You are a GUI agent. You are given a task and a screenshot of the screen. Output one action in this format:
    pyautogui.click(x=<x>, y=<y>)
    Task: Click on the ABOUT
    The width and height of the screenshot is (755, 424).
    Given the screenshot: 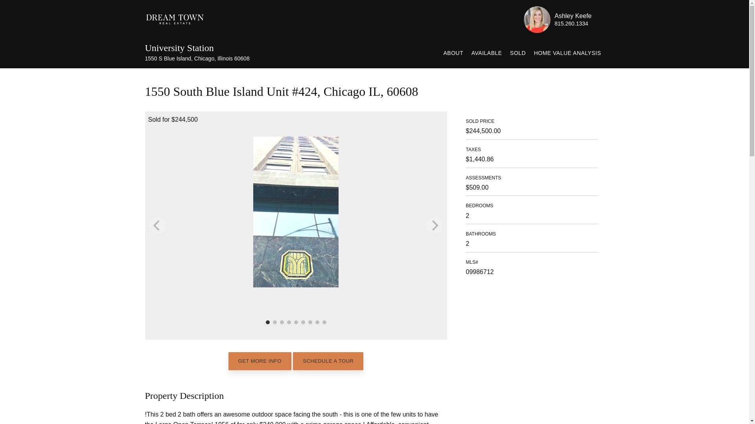 What is the action you would take?
    pyautogui.click(x=453, y=53)
    